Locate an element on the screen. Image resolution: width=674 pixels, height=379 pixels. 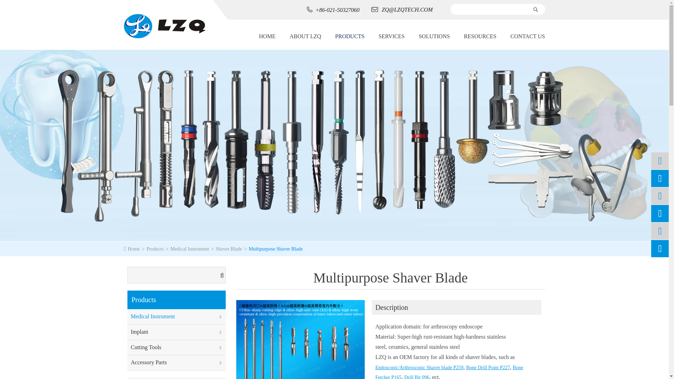
Medical Instrument is located at coordinates (190, 249).